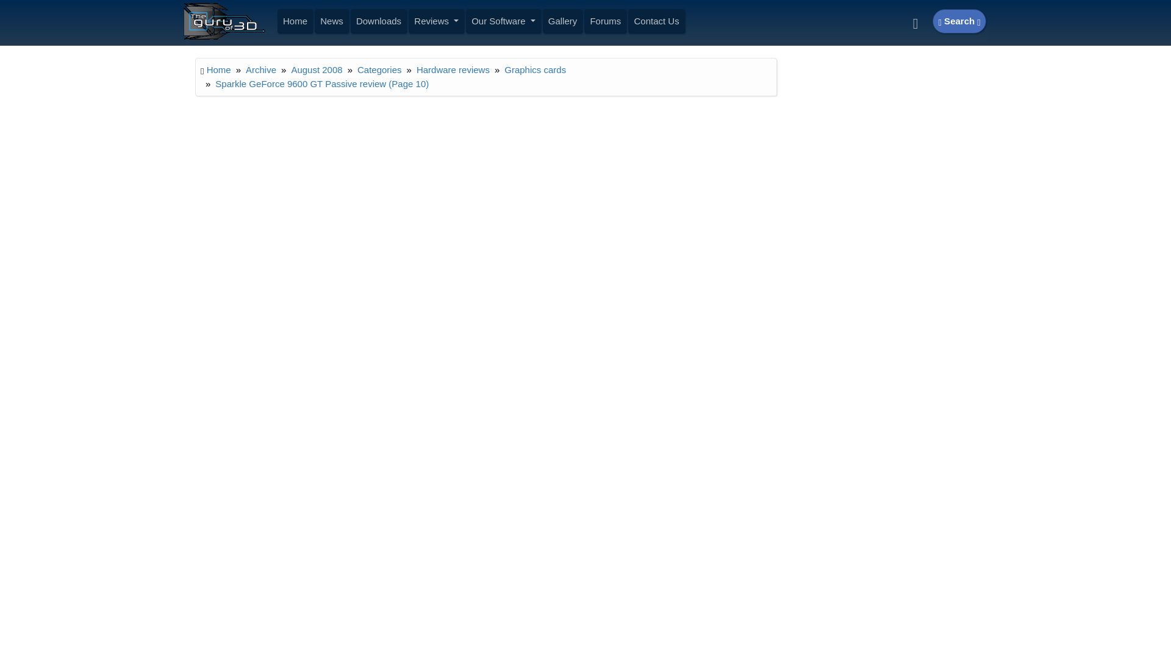 Image resolution: width=1171 pixels, height=658 pixels. Describe the element at coordinates (503, 22) in the screenshot. I see `Our Software` at that location.